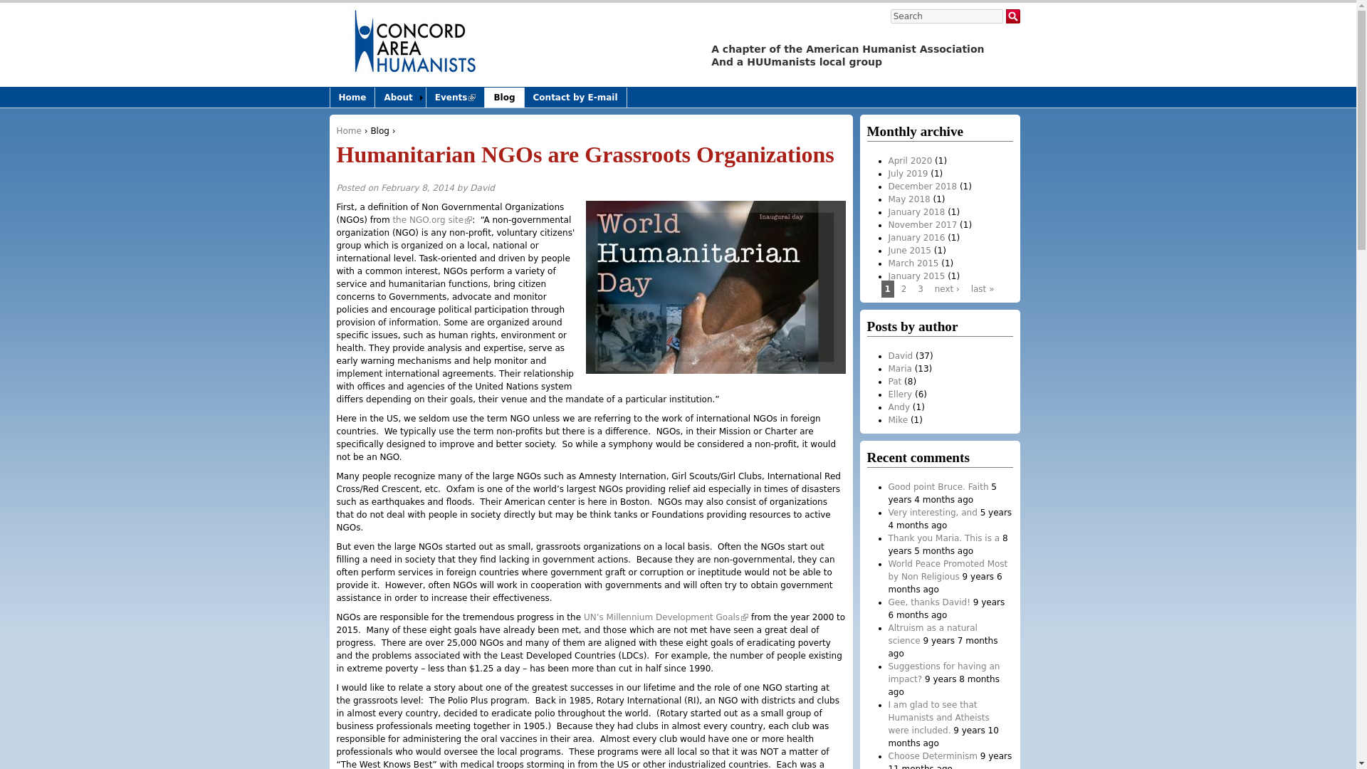 The image size is (1367, 769). What do you see at coordinates (456, 98) in the screenshot?
I see `Visit Meetup.com to see our upcoming events.` at bounding box center [456, 98].